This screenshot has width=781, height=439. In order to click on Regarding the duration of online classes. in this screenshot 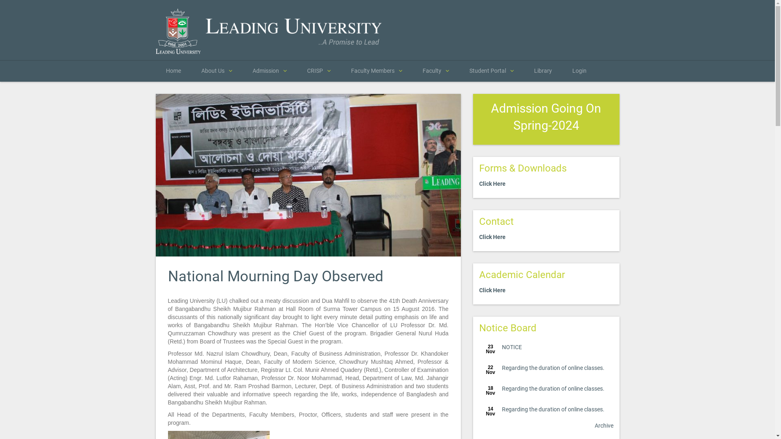, I will do `click(553, 368)`.